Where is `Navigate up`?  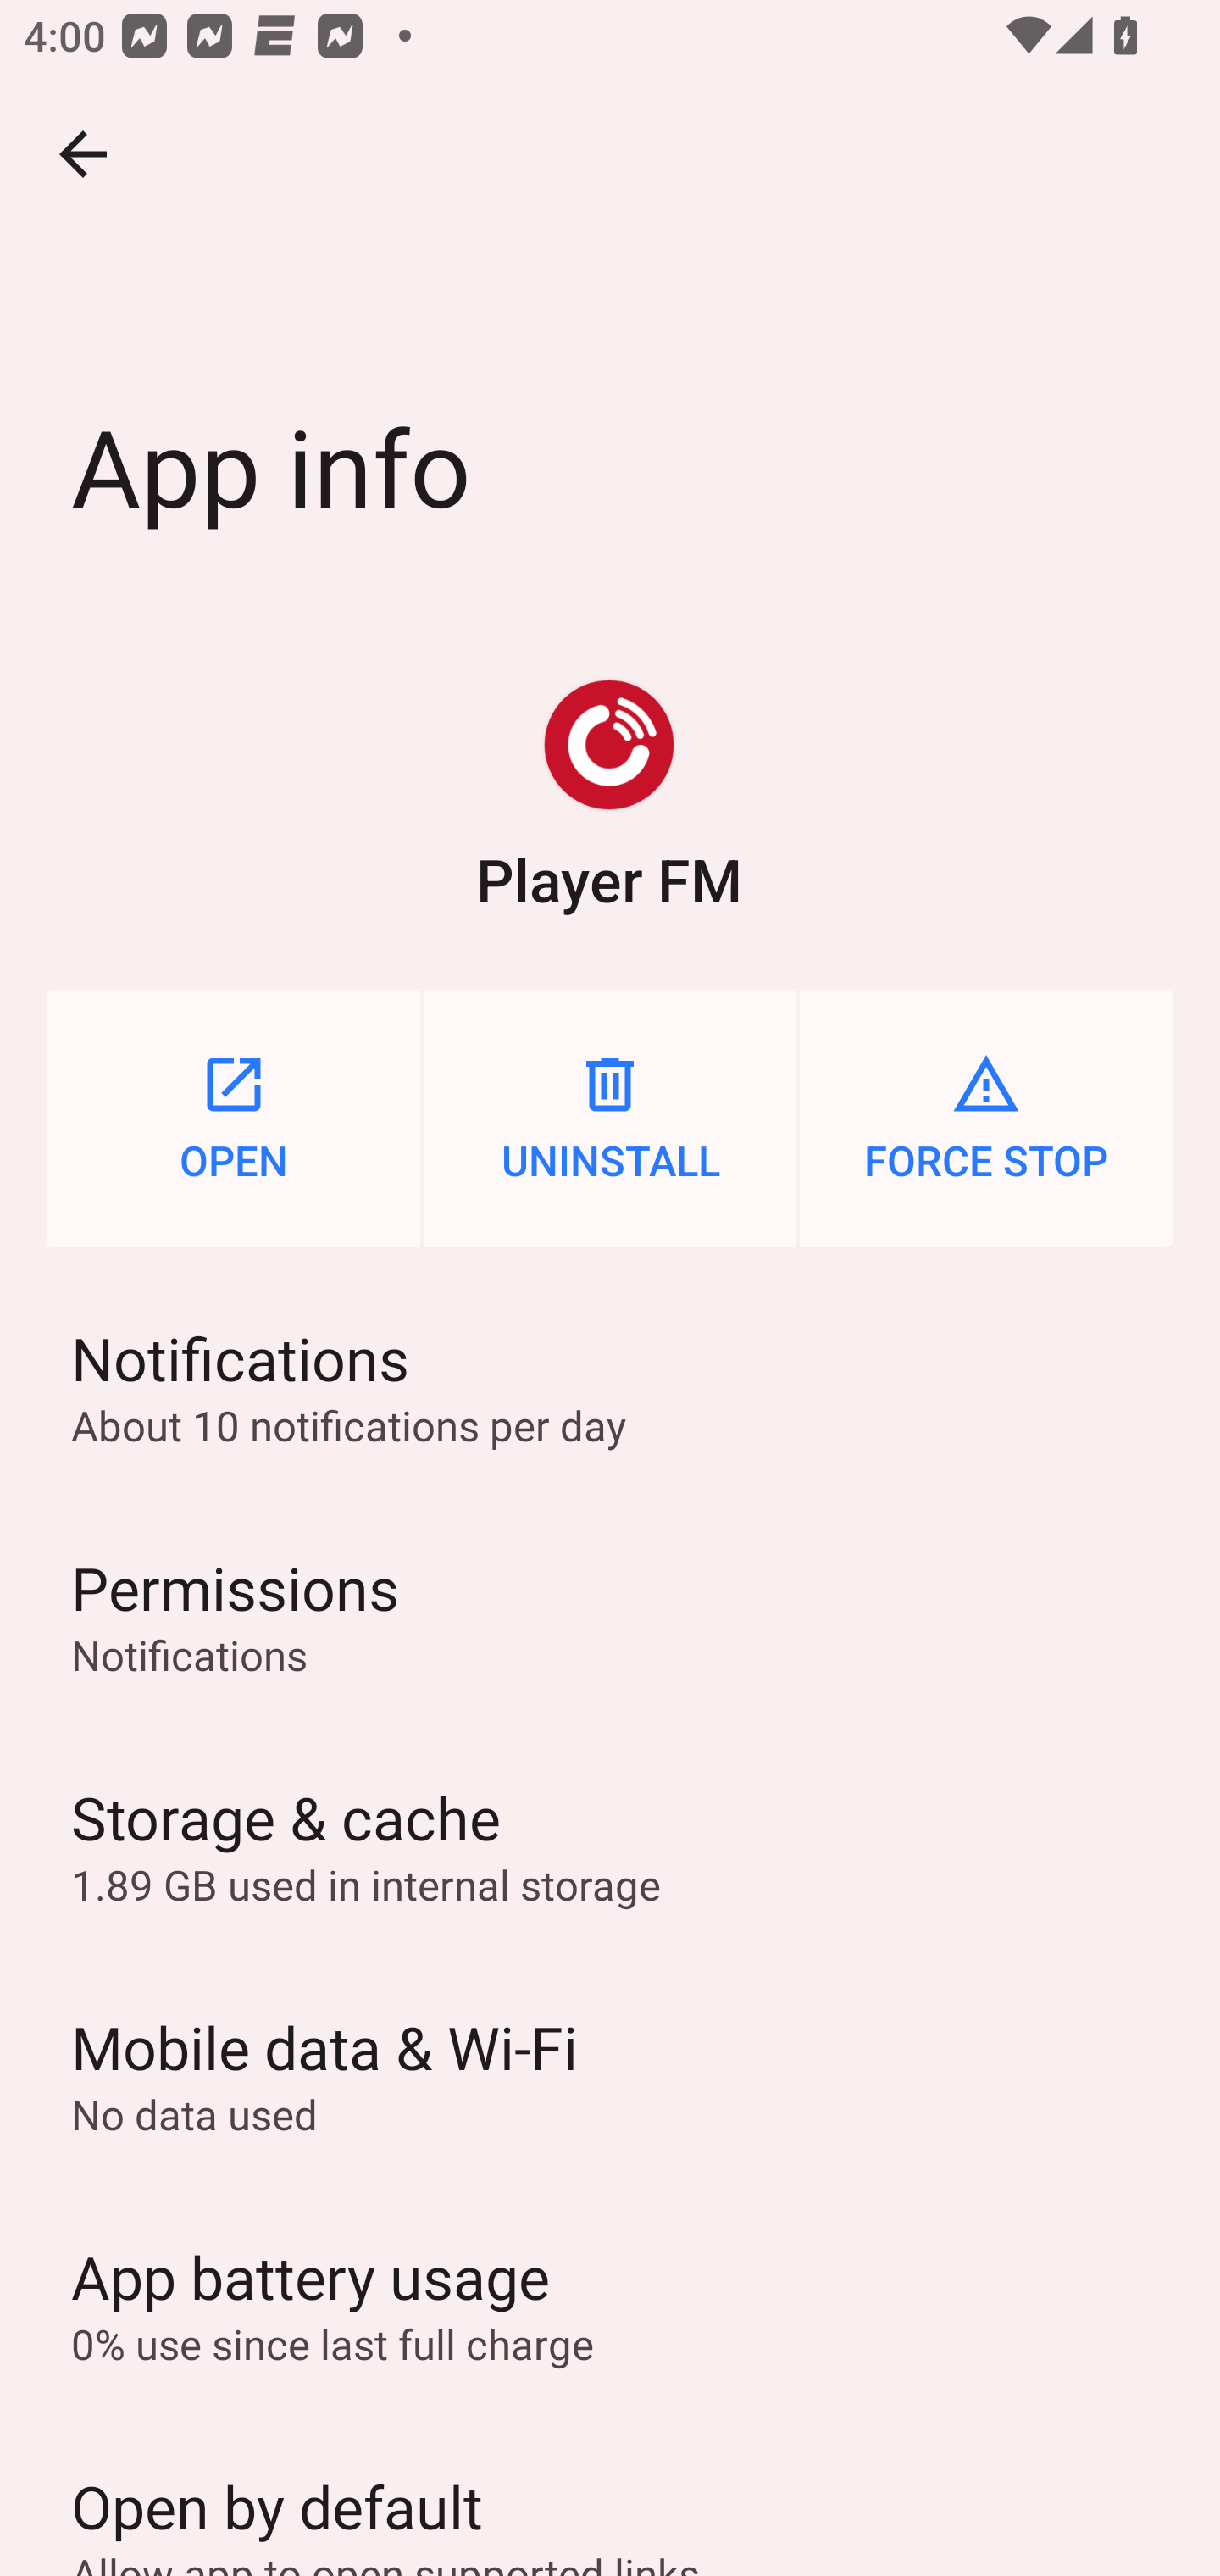
Navigate up is located at coordinates (83, 154).